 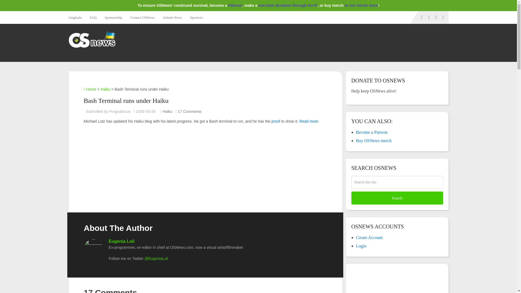 What do you see at coordinates (167, 111) in the screenshot?
I see `Haiku` at bounding box center [167, 111].